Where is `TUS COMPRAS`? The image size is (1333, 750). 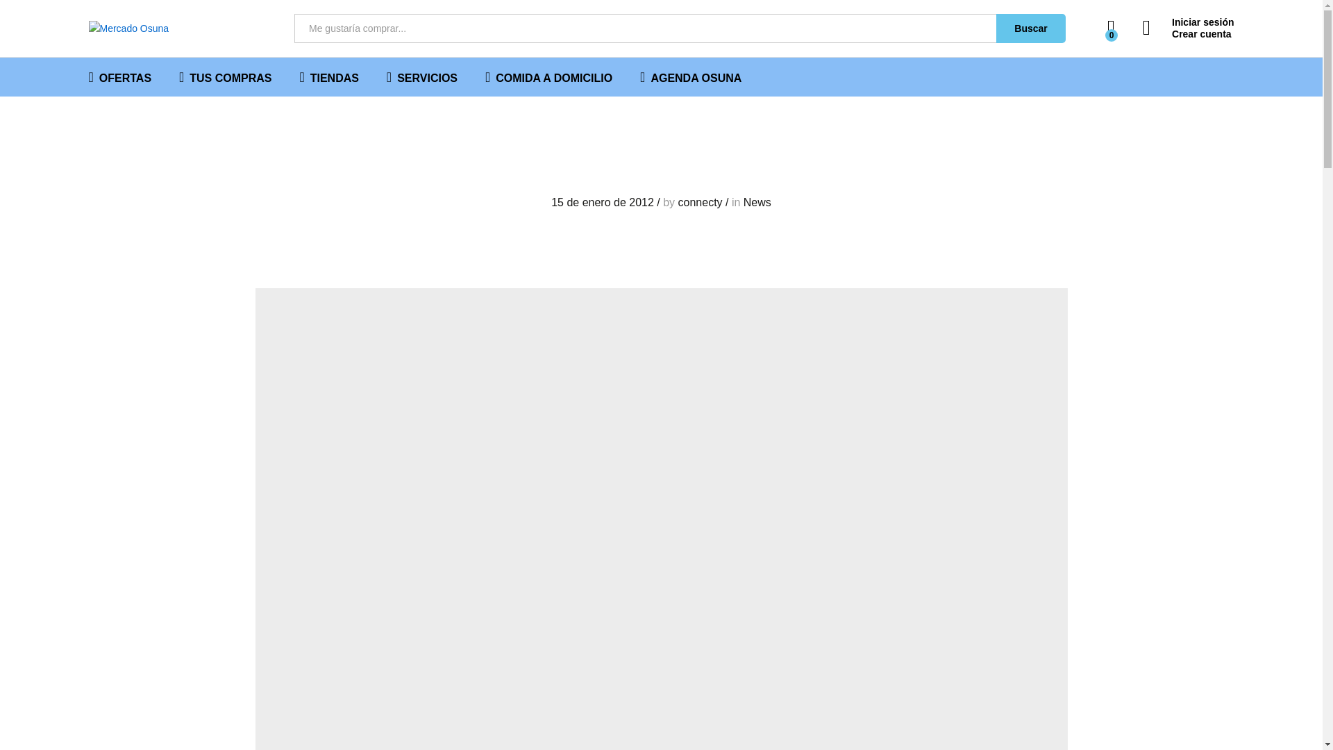 TUS COMPRAS is located at coordinates (225, 76).